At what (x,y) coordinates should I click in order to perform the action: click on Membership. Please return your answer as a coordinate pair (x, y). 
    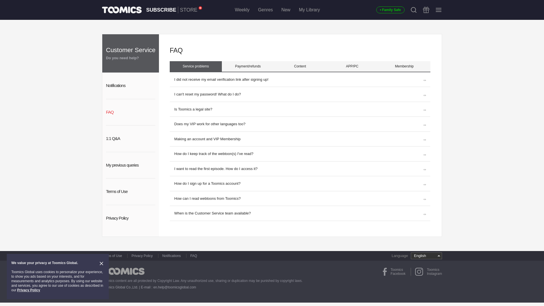
    Looking at the image, I should click on (404, 66).